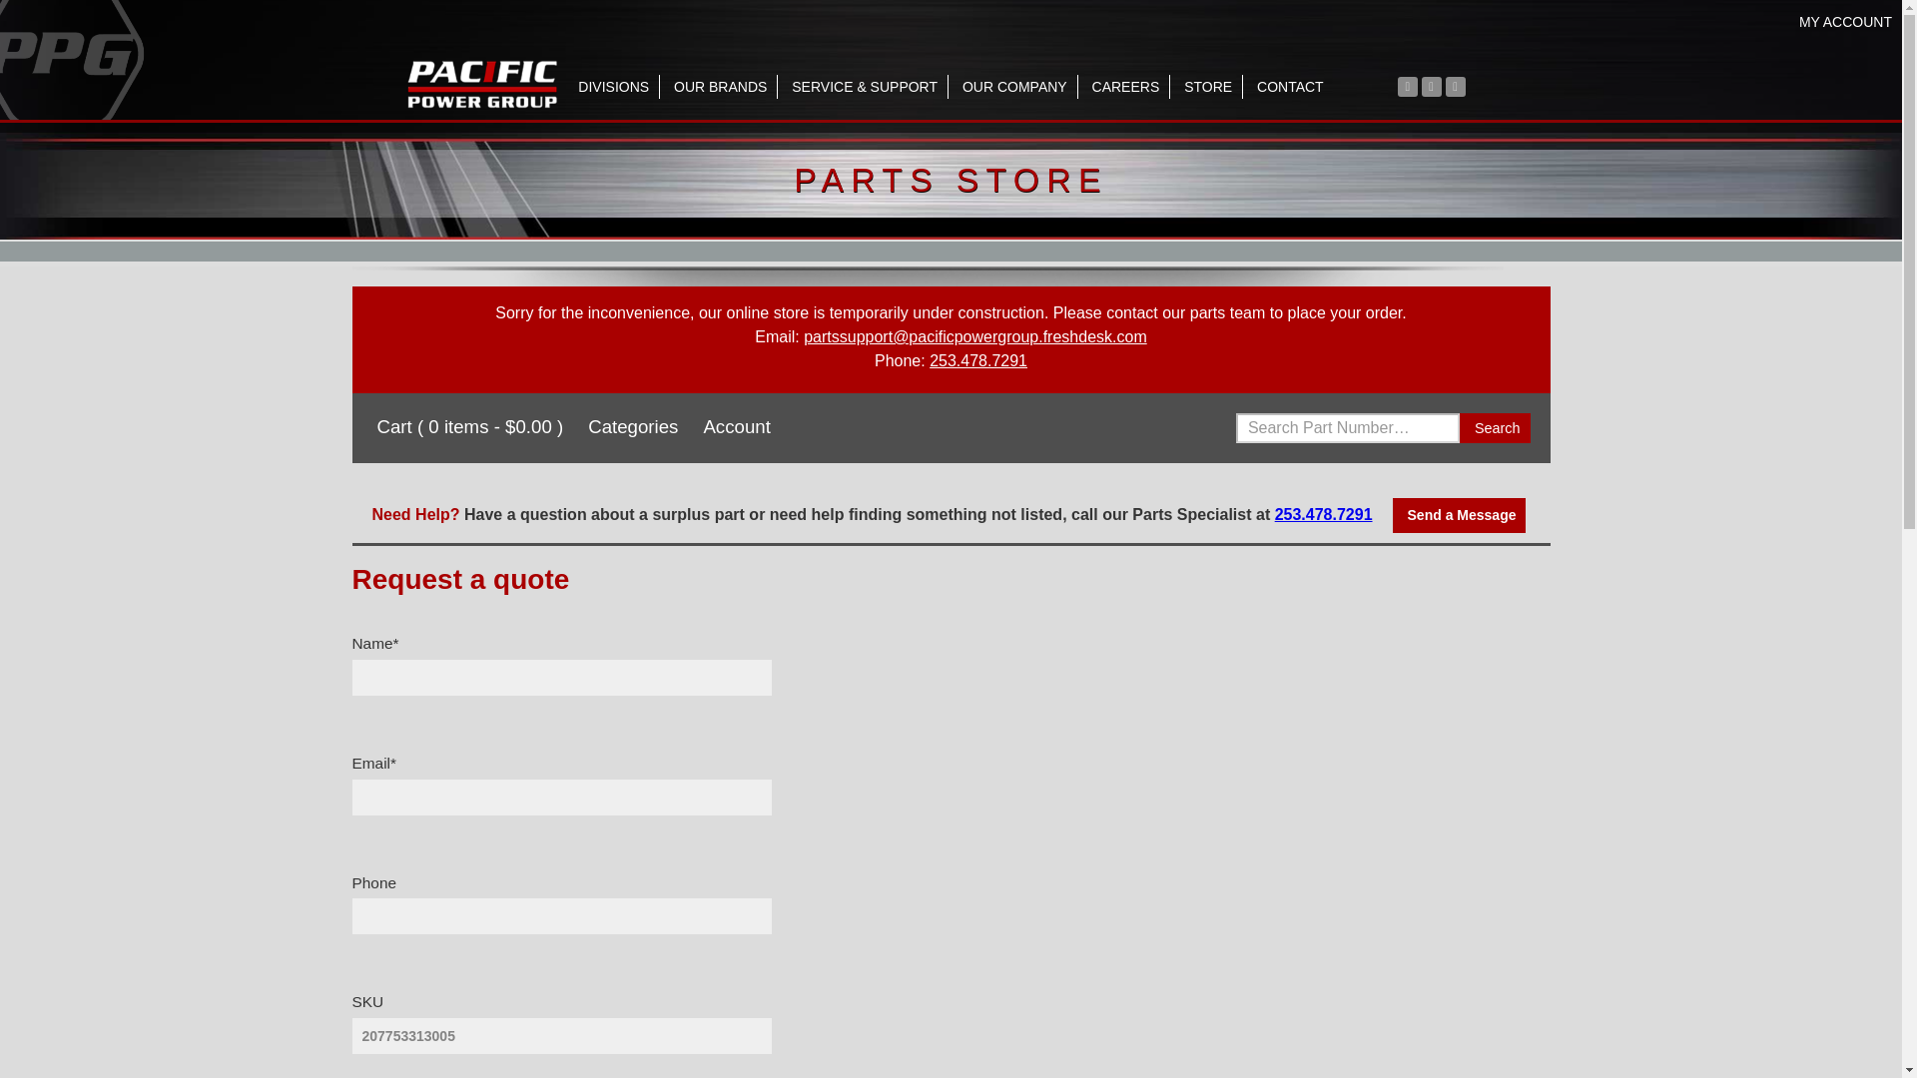 Image resolution: width=1917 pixels, height=1078 pixels. What do you see at coordinates (613, 86) in the screenshot?
I see `DIVISIONS` at bounding box center [613, 86].